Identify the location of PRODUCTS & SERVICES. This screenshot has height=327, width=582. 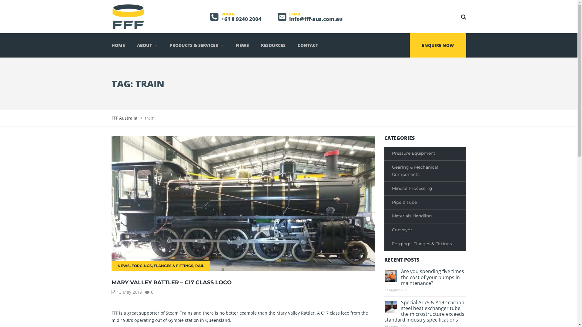
(197, 45).